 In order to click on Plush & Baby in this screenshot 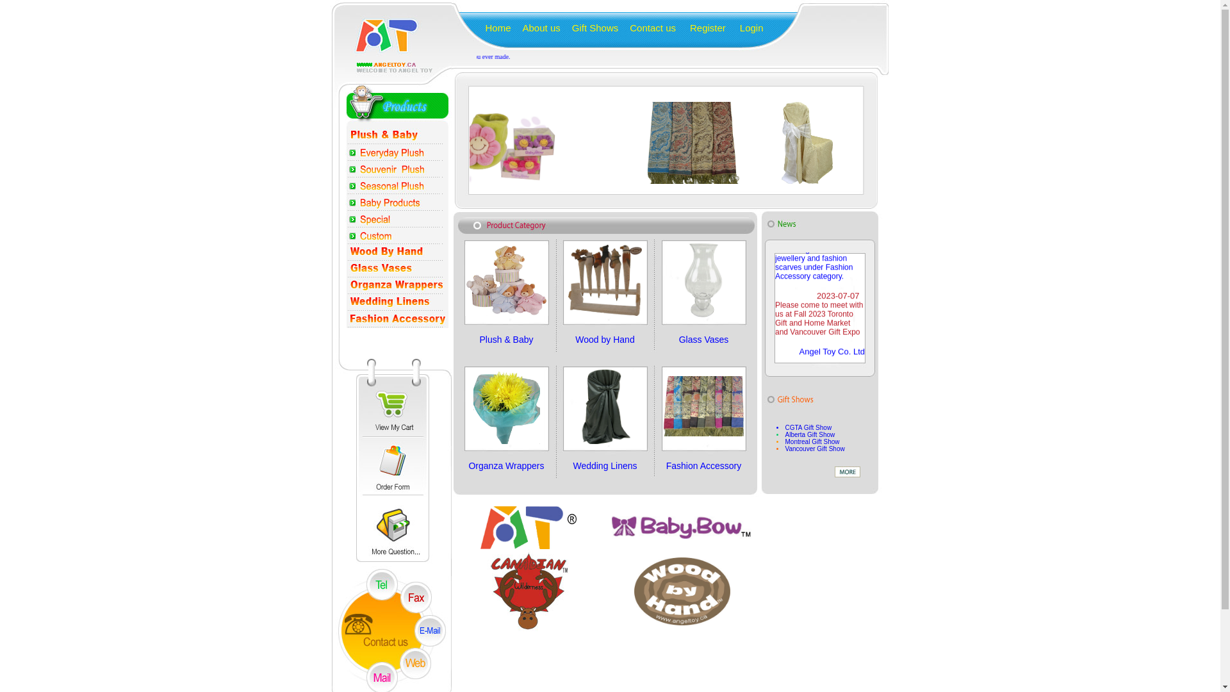, I will do `click(506, 338)`.